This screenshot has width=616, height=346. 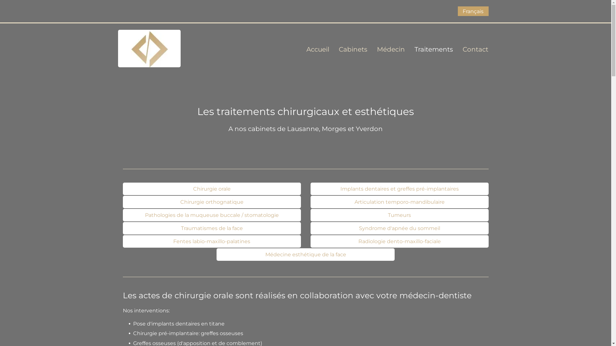 I want to click on Contact, so click(x=471, y=49).